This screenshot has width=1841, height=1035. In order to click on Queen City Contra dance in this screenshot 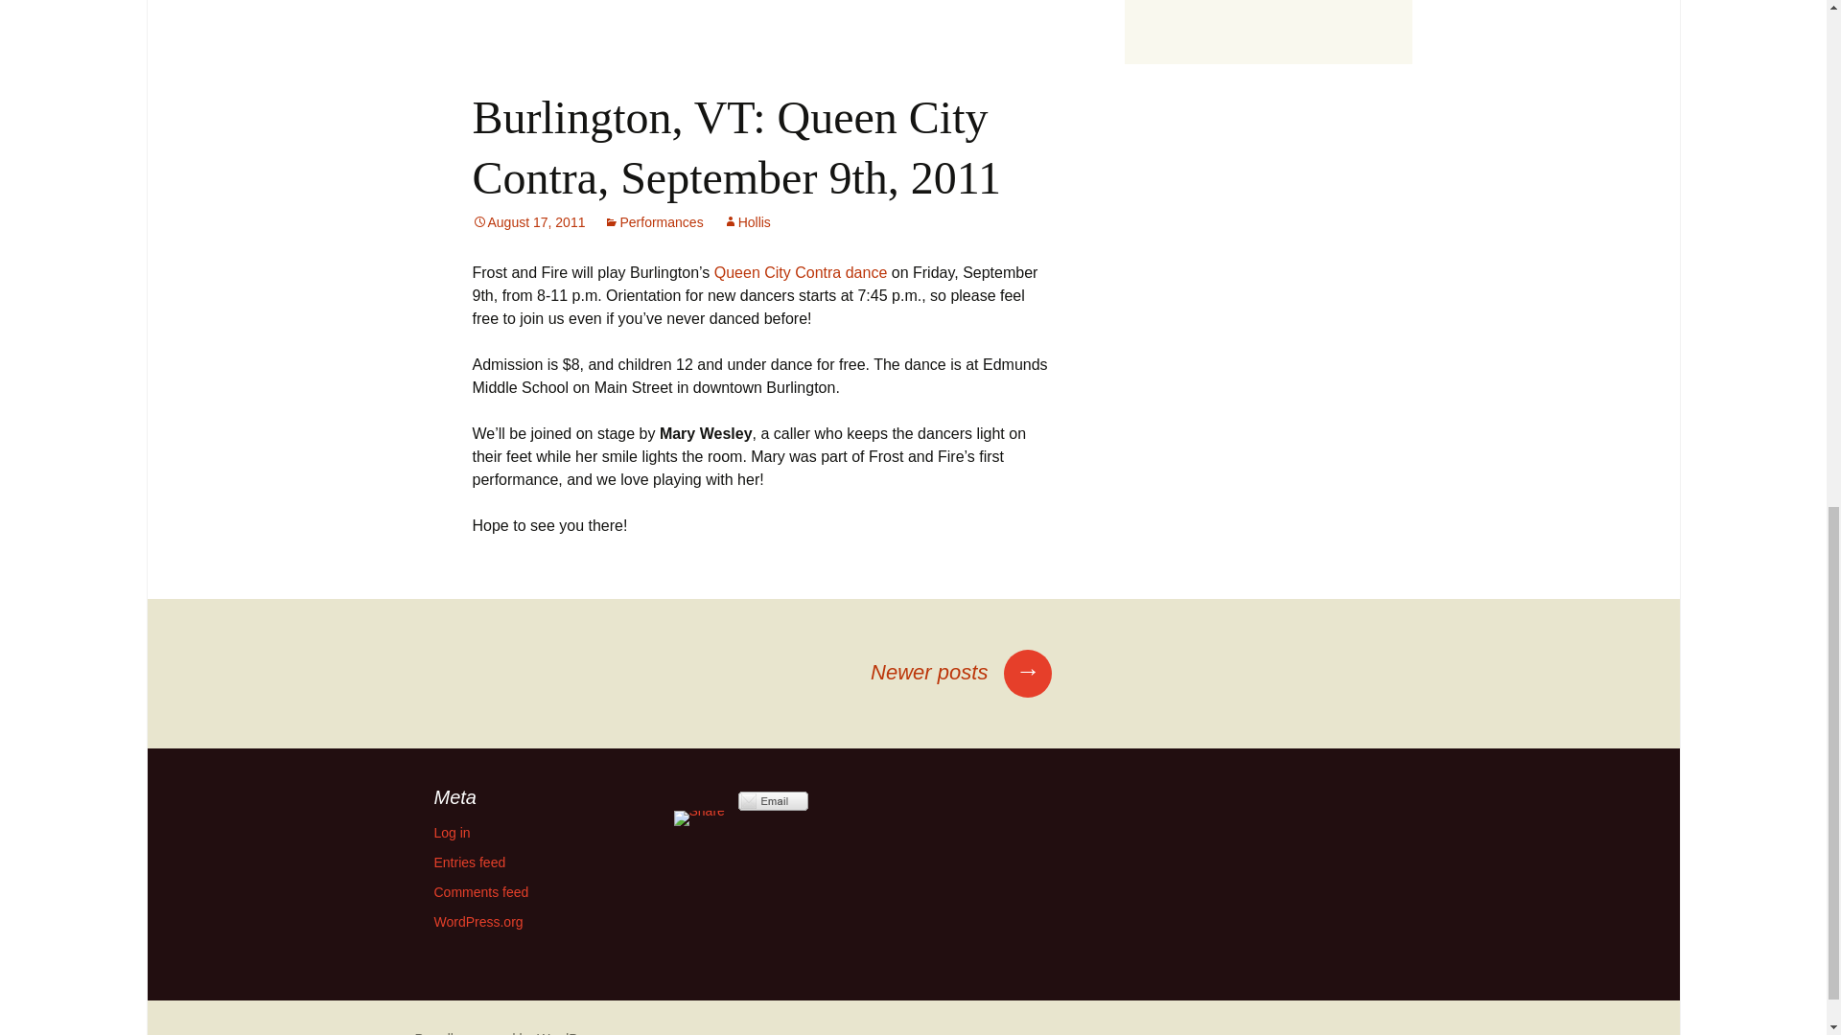, I will do `click(800, 272)`.